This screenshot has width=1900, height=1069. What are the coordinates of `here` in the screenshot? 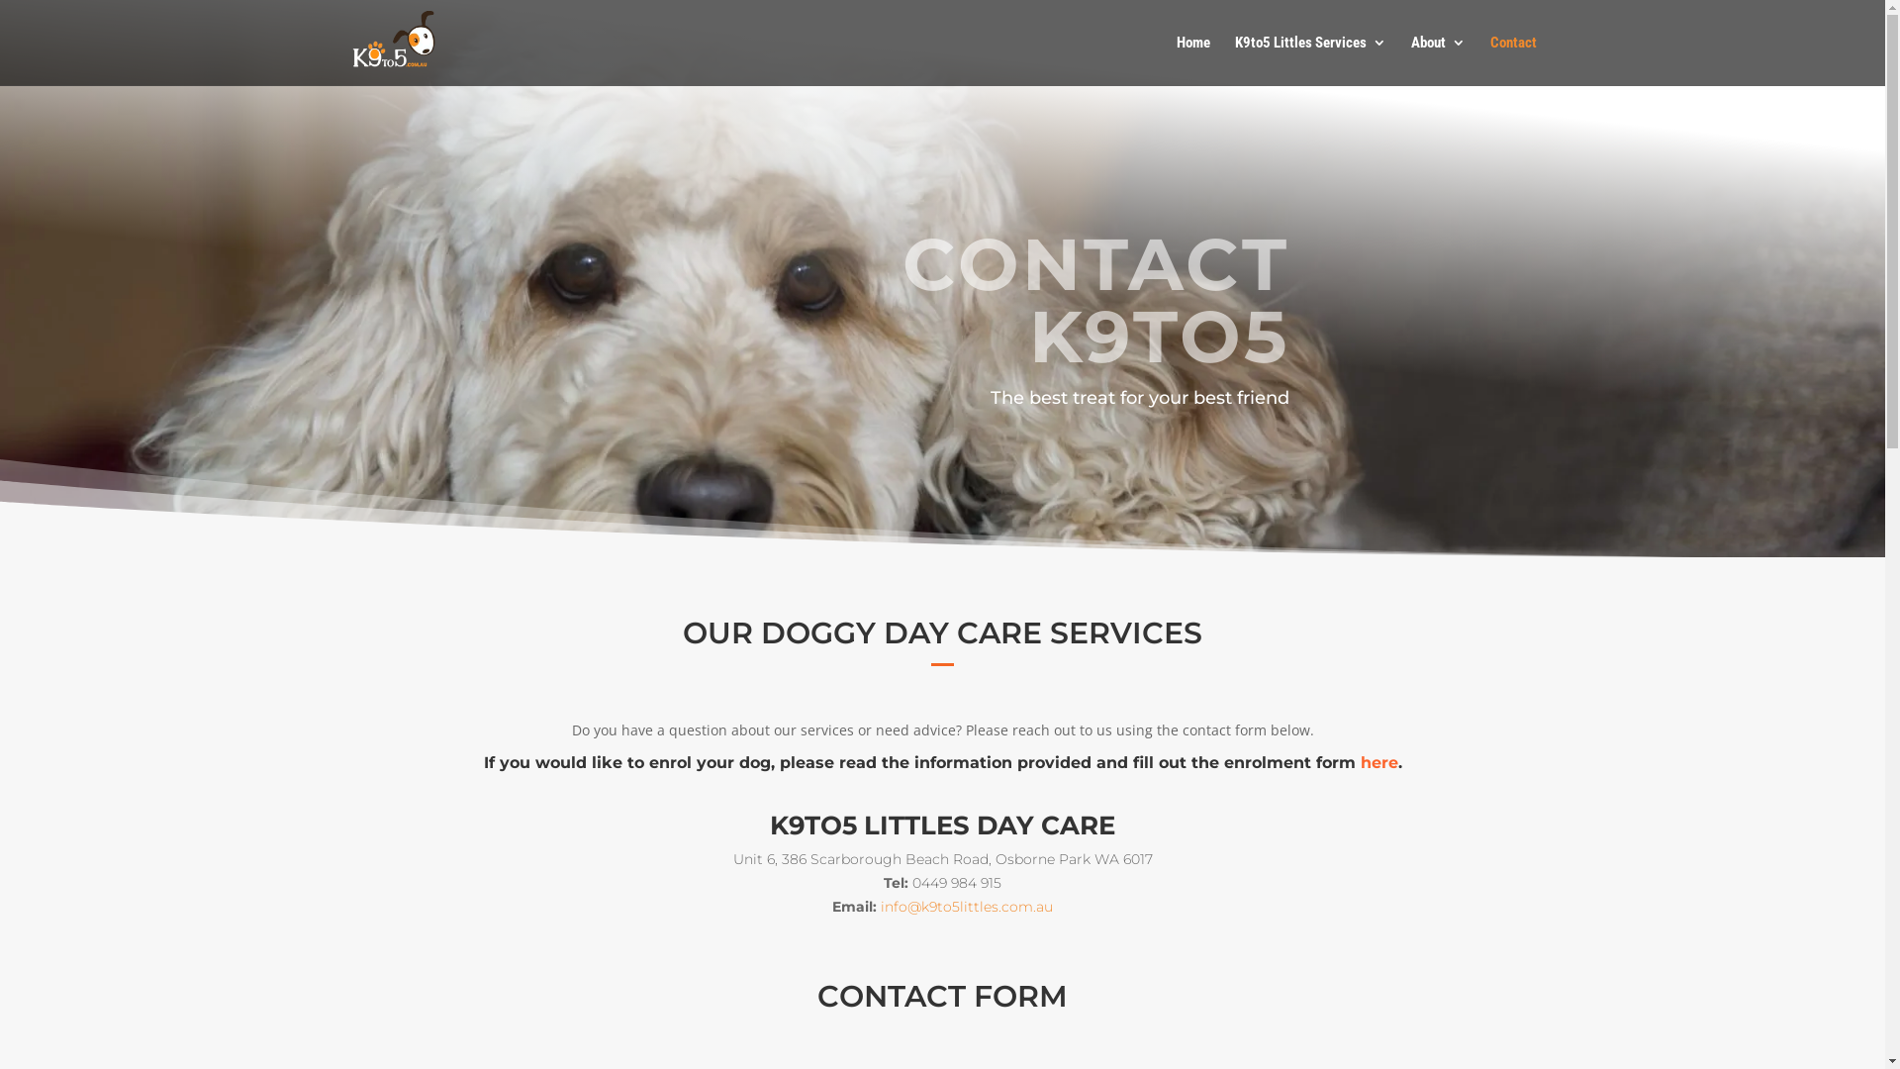 It's located at (1378, 762).